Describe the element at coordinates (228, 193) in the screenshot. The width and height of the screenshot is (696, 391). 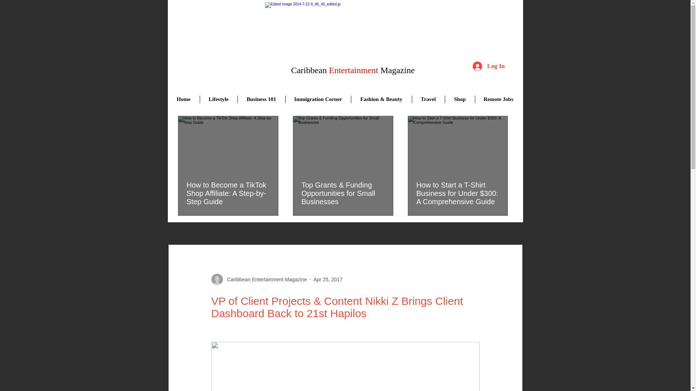
I see `How to Become a TikTok Shop Affiliate: A Step-by-Step Guide` at that location.